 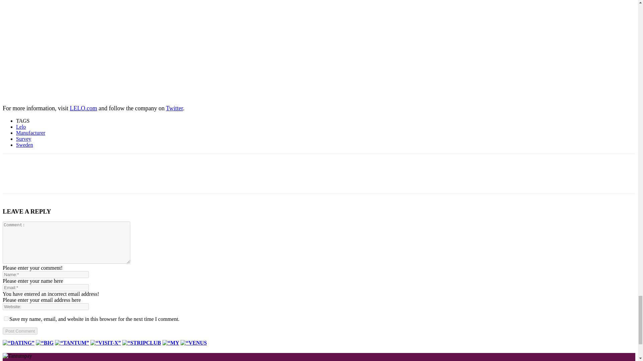 What do you see at coordinates (6, 319) in the screenshot?
I see `yes` at bounding box center [6, 319].